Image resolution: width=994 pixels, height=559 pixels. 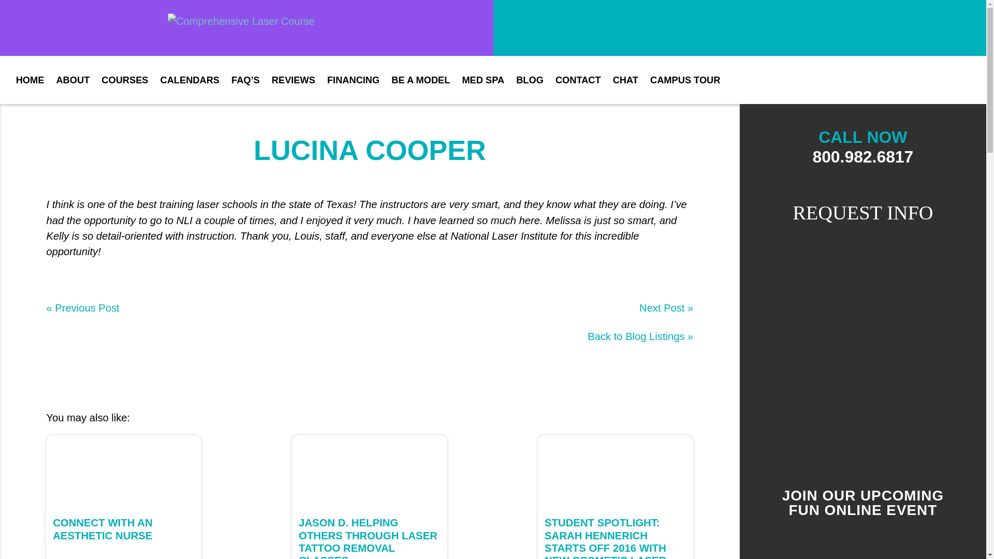 What do you see at coordinates (189, 80) in the screenshot?
I see `CALENDARS` at bounding box center [189, 80].